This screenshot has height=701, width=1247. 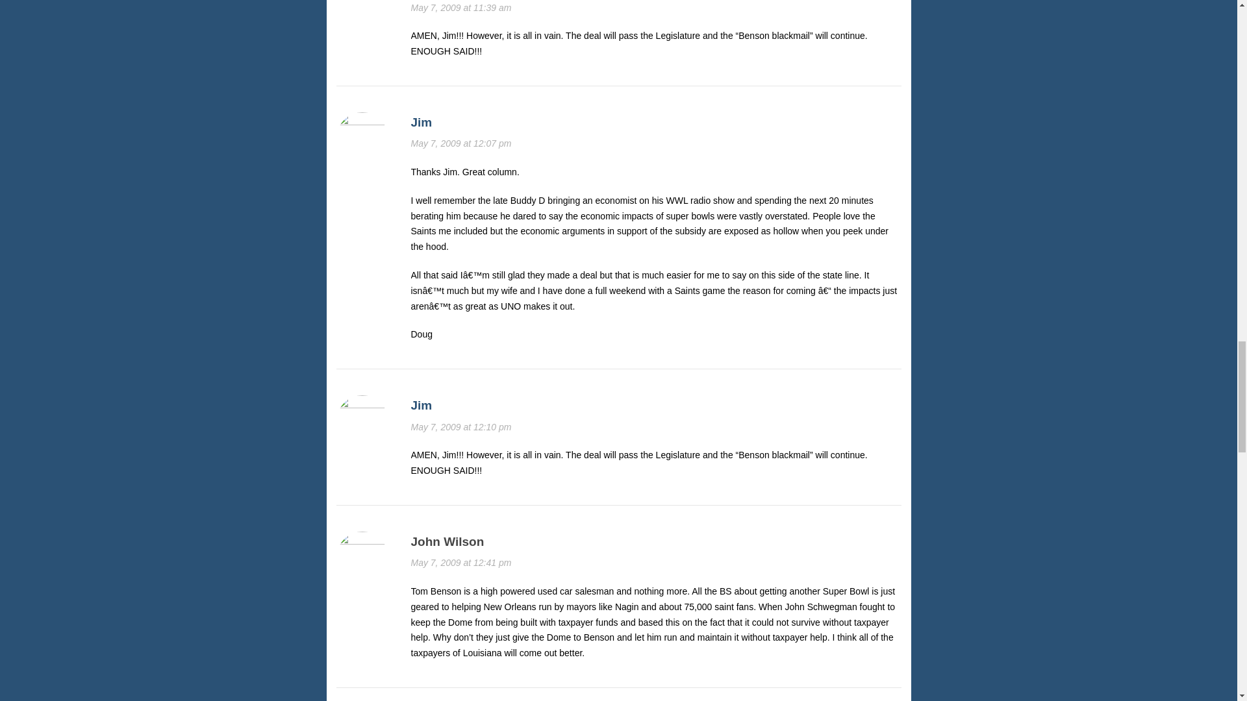 What do you see at coordinates (460, 8) in the screenshot?
I see `May 7, 2009 at 11:39 am` at bounding box center [460, 8].